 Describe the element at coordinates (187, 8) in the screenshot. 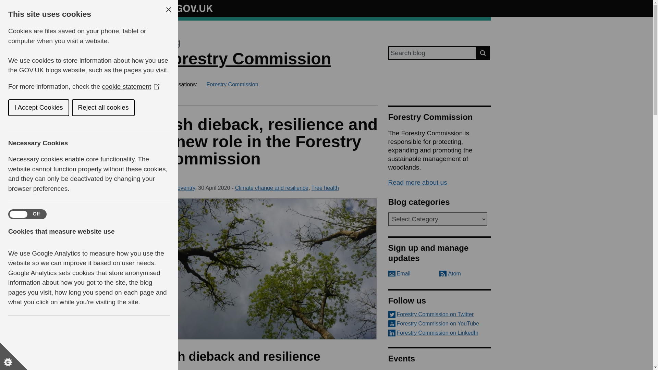

I see `GOV.UK` at that location.